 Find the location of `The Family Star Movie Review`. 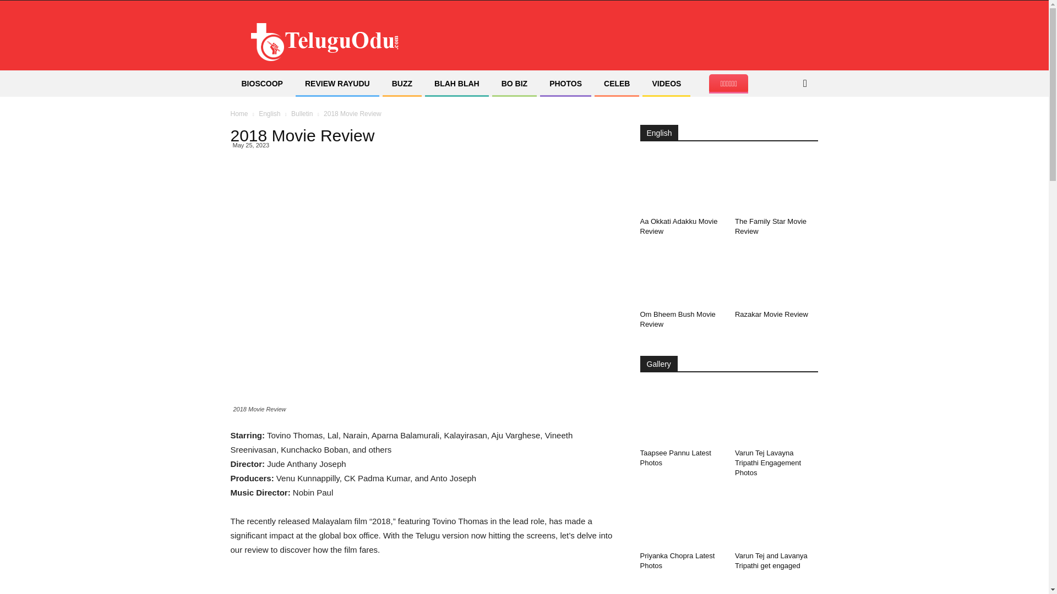

The Family Star Movie Review is located at coordinates (770, 226).